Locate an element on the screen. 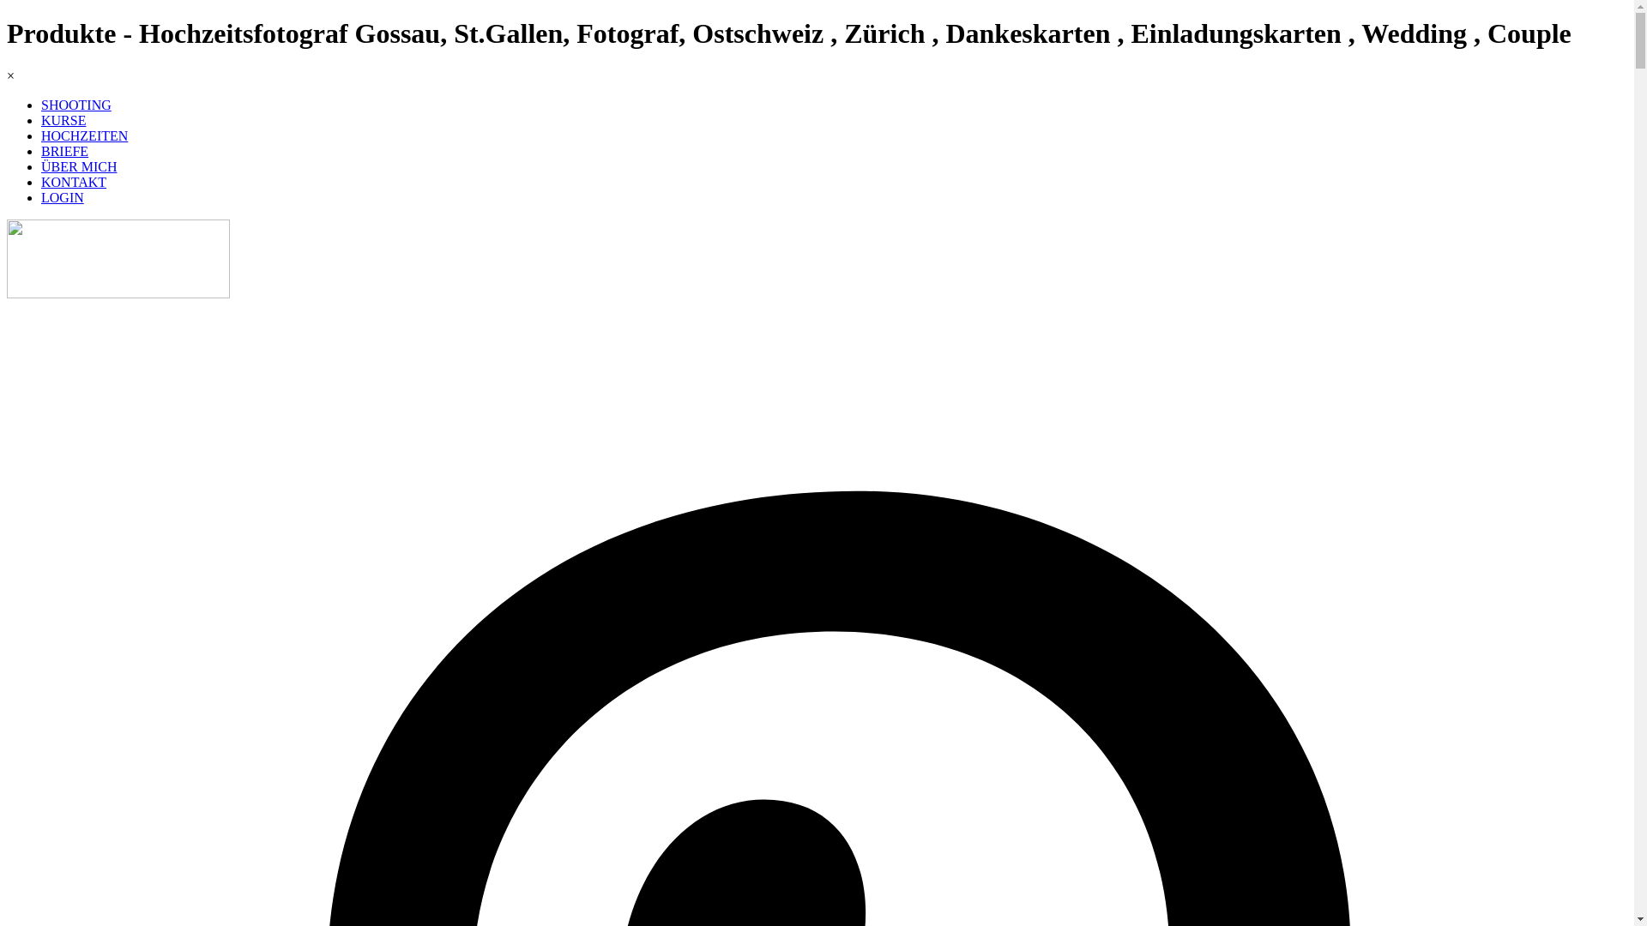 Image resolution: width=1647 pixels, height=926 pixels. KONTAKT is located at coordinates (74, 182).